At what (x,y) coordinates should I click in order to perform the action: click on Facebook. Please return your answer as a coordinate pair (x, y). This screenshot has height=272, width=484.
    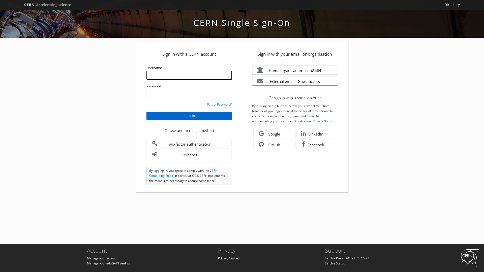
    Looking at the image, I should click on (316, 145).